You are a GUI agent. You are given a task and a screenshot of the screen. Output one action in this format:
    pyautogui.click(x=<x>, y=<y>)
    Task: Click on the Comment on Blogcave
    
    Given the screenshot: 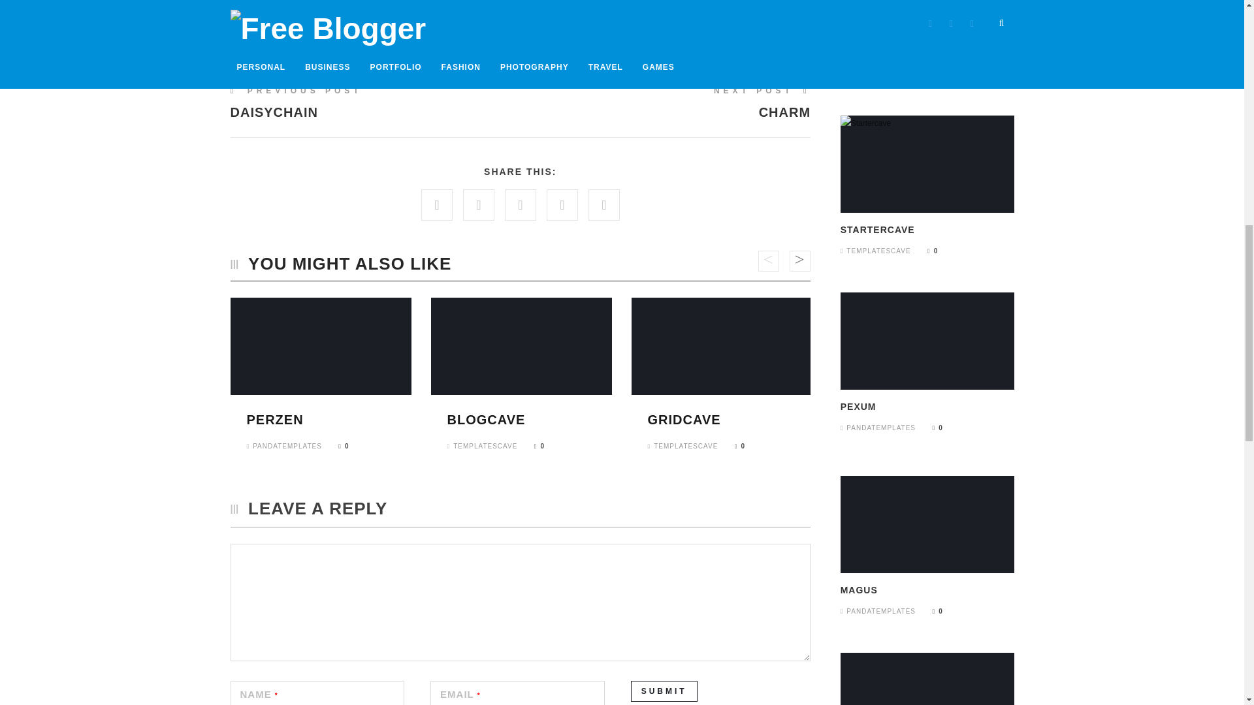 What is the action you would take?
    pyautogui.click(x=275, y=419)
    